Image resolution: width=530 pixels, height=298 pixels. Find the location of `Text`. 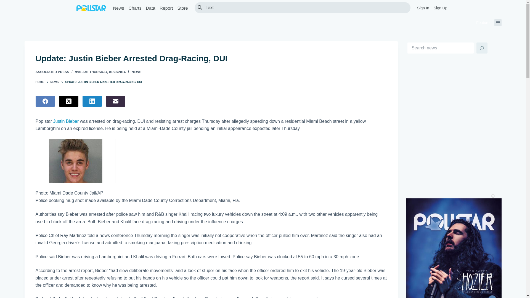

Text is located at coordinates (305, 7).